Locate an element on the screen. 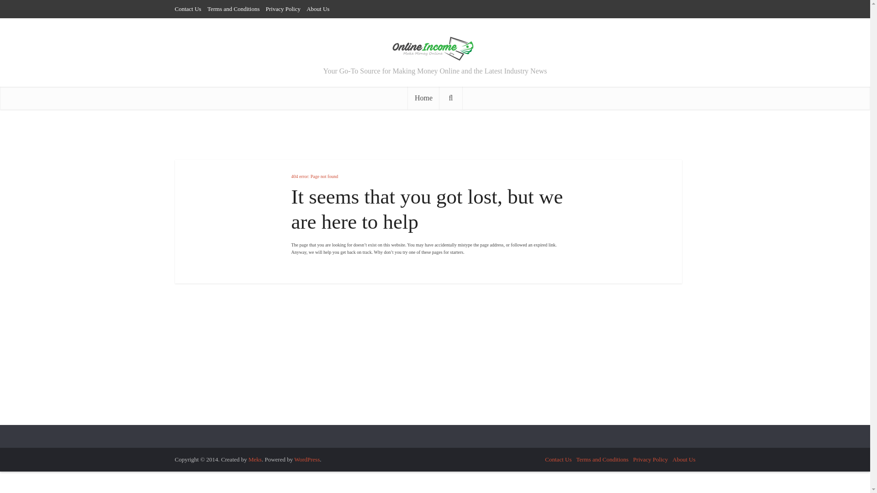 This screenshot has height=493, width=877. Meks is located at coordinates (255, 459).